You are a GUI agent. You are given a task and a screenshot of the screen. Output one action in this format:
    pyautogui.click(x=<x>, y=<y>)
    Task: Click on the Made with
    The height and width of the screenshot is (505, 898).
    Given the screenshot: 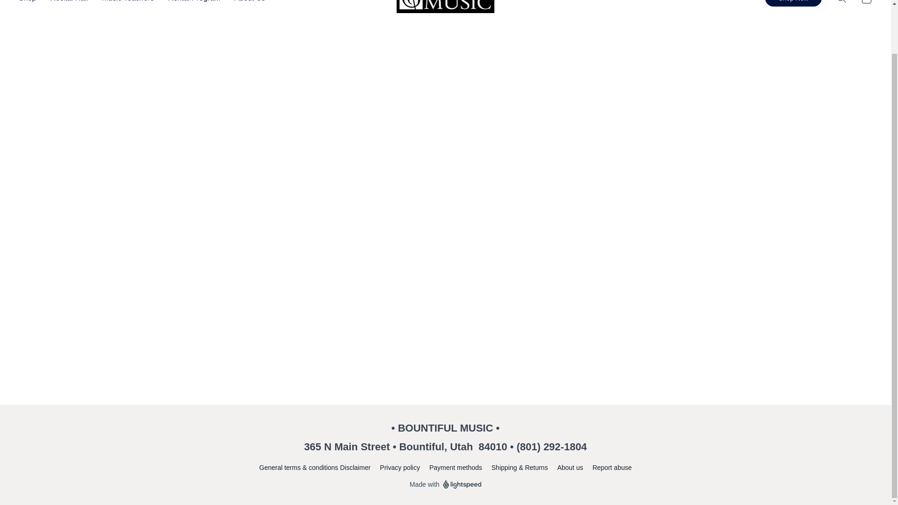 What is the action you would take?
    pyautogui.click(x=445, y=484)
    